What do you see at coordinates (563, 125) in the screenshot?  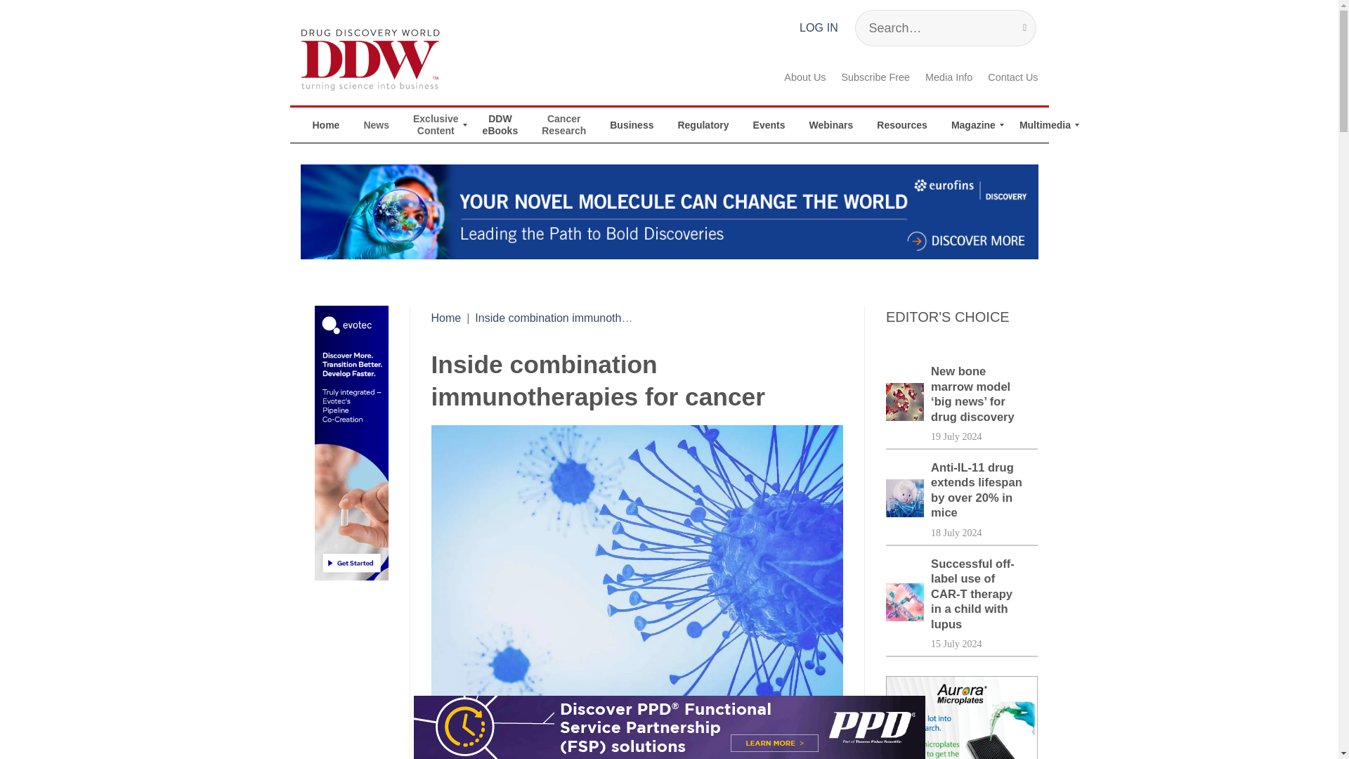 I see `Cancer Research` at bounding box center [563, 125].